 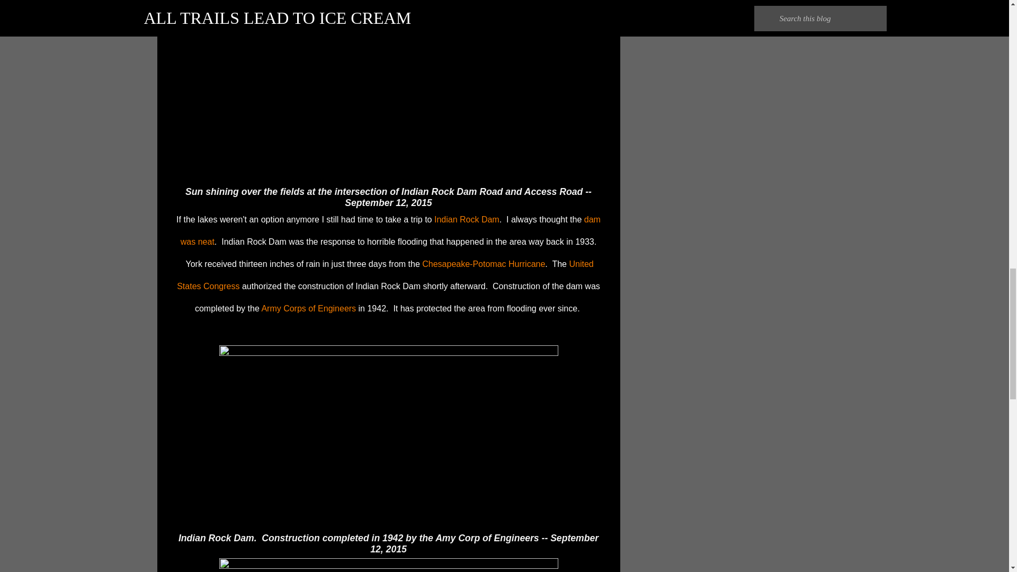 I want to click on Army Corps of Engineers, so click(x=308, y=308).